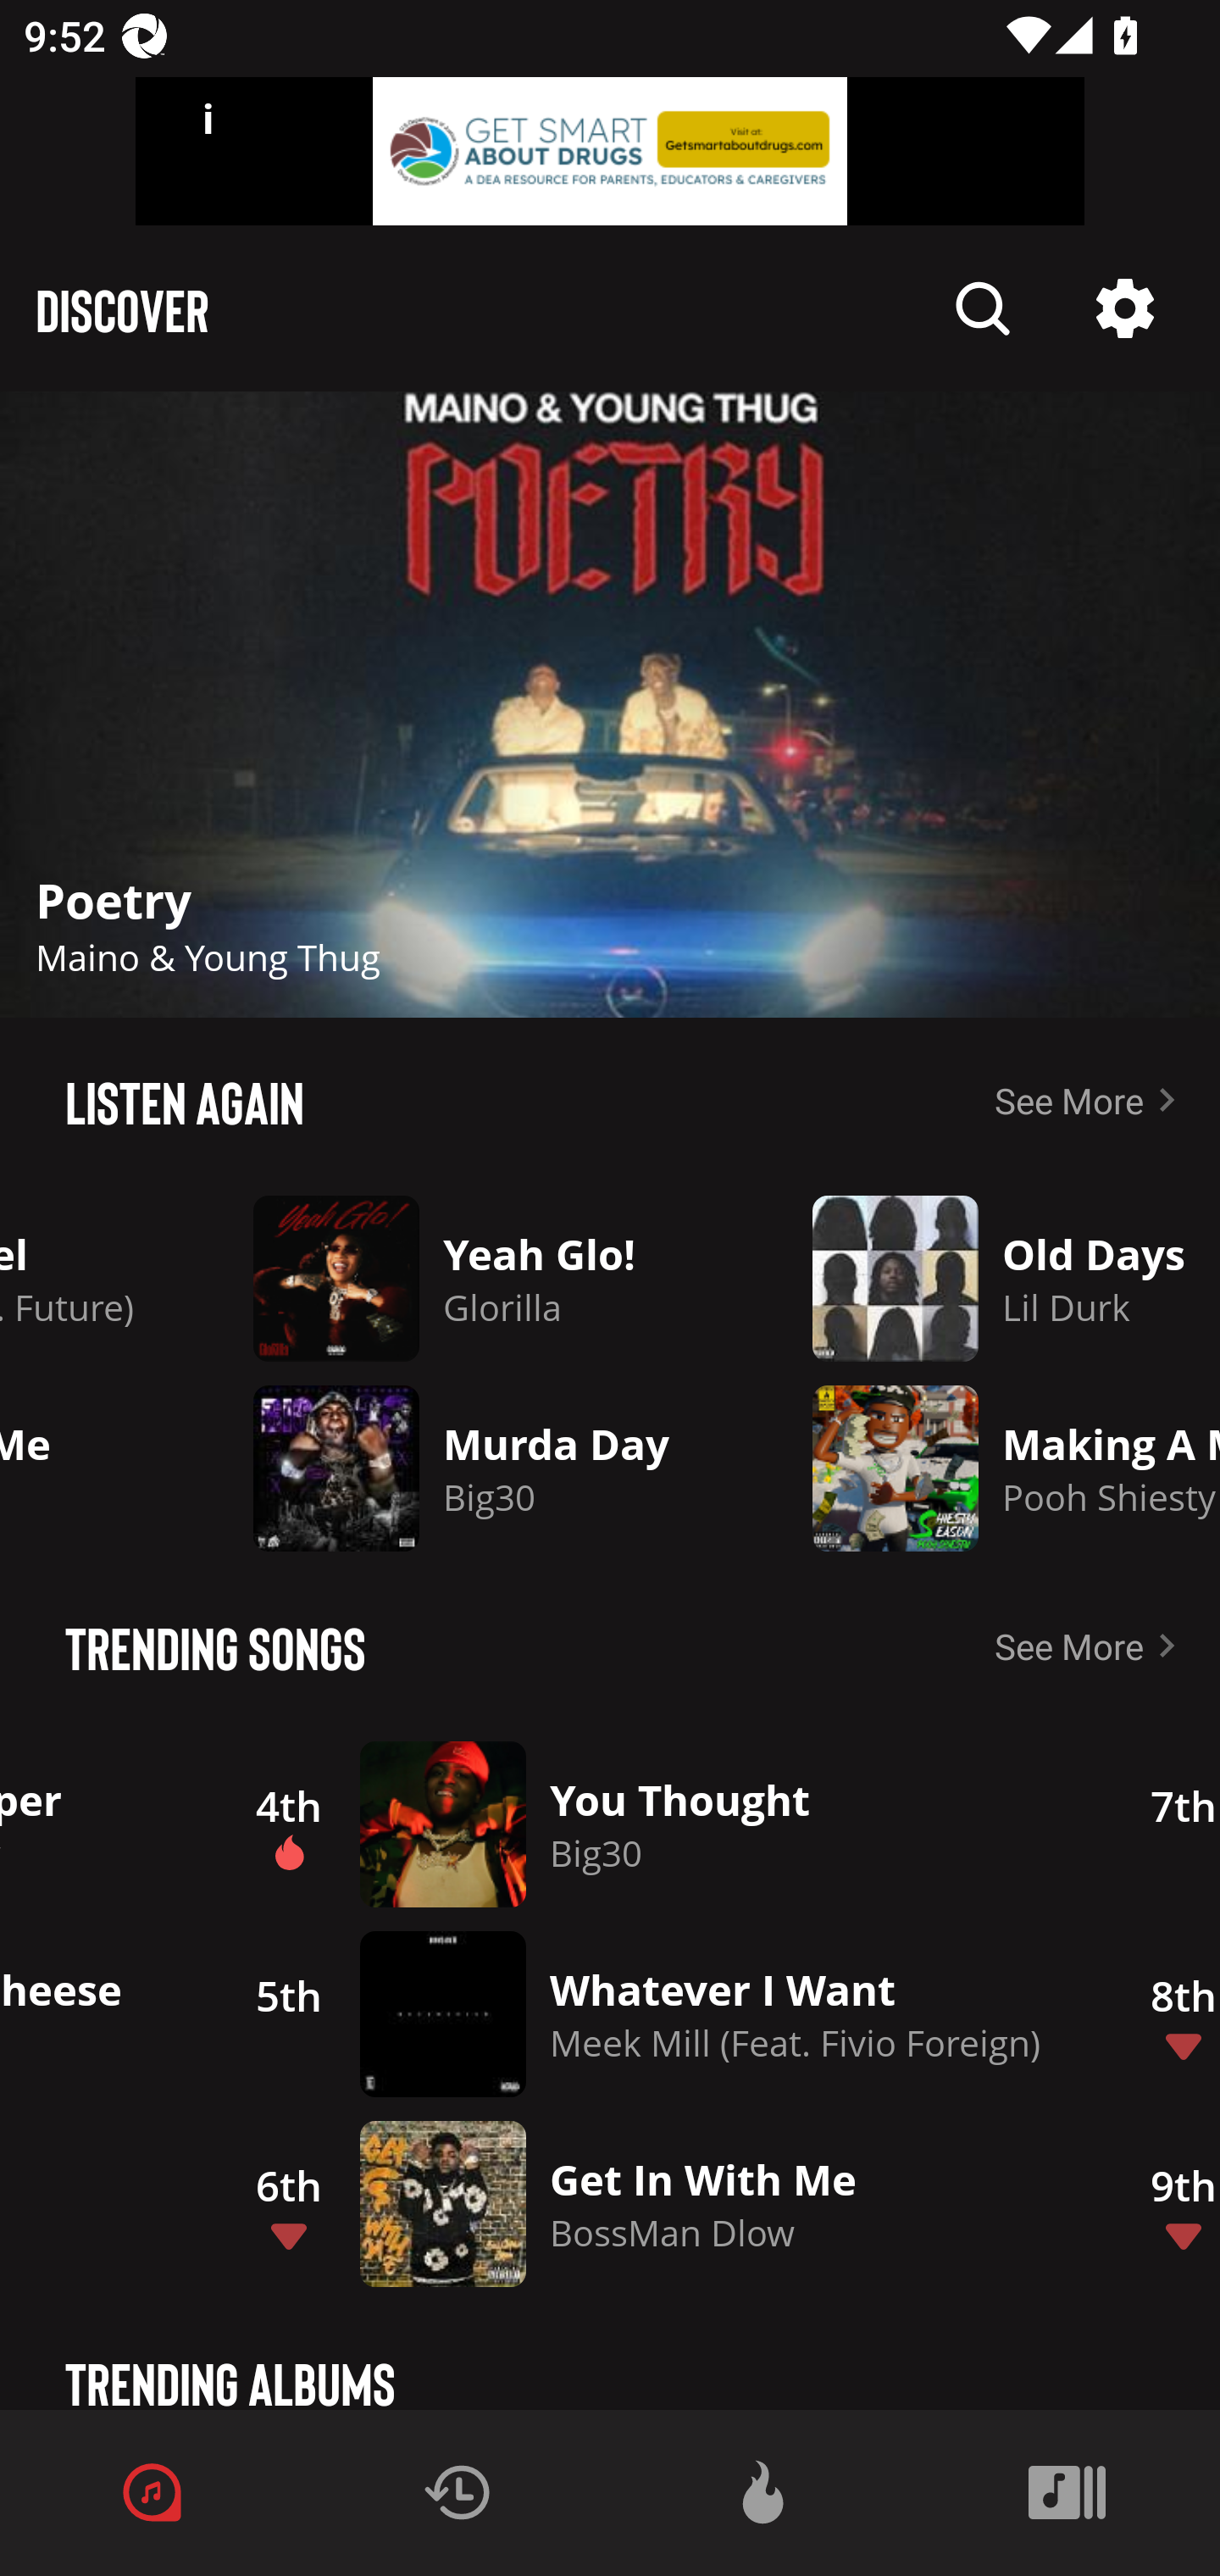  What do you see at coordinates (992, 1279) in the screenshot?
I see `Description Old Days Lil Durk` at bounding box center [992, 1279].